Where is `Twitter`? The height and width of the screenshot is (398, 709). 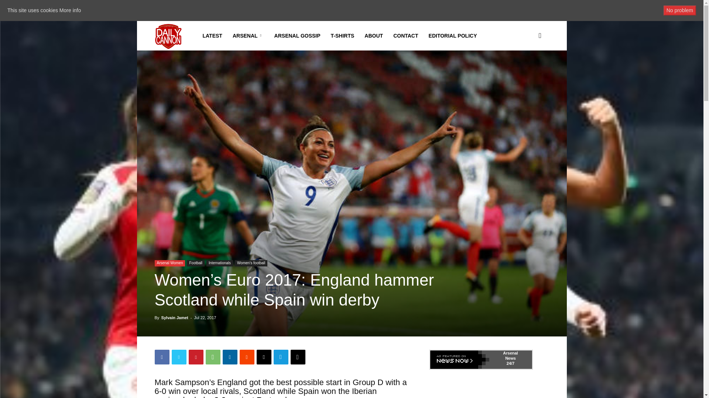
Twitter is located at coordinates (179, 357).